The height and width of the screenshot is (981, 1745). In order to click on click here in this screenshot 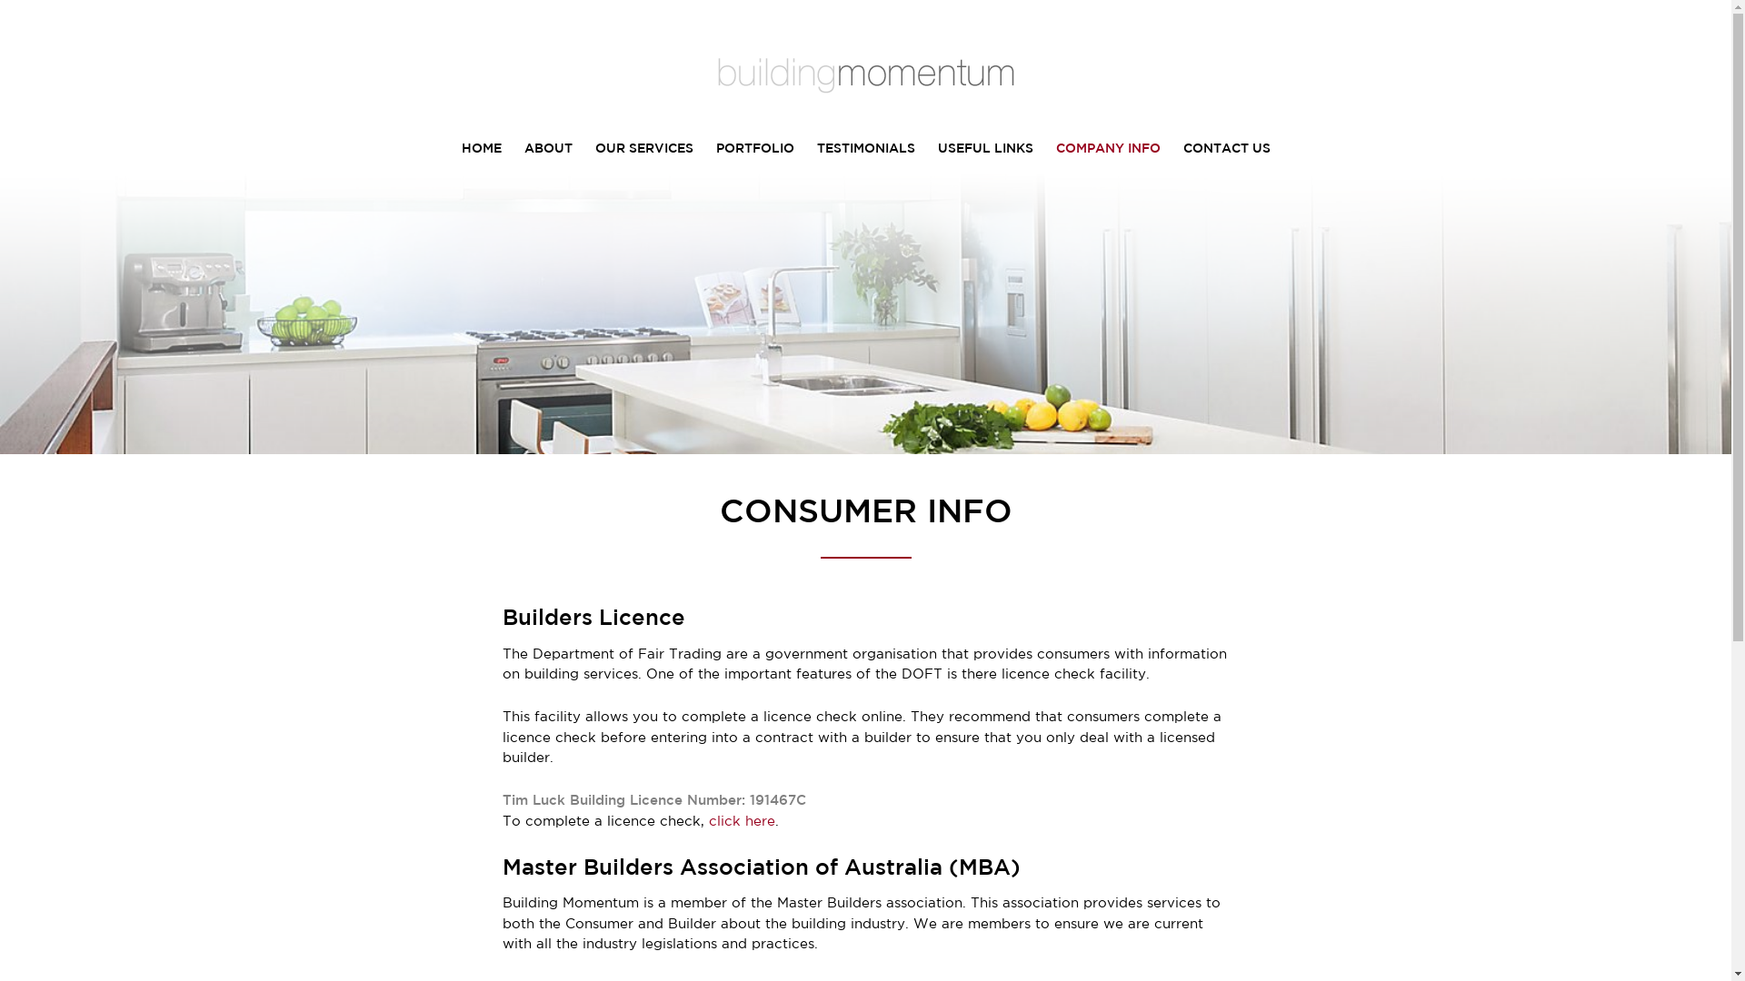, I will do `click(742, 821)`.